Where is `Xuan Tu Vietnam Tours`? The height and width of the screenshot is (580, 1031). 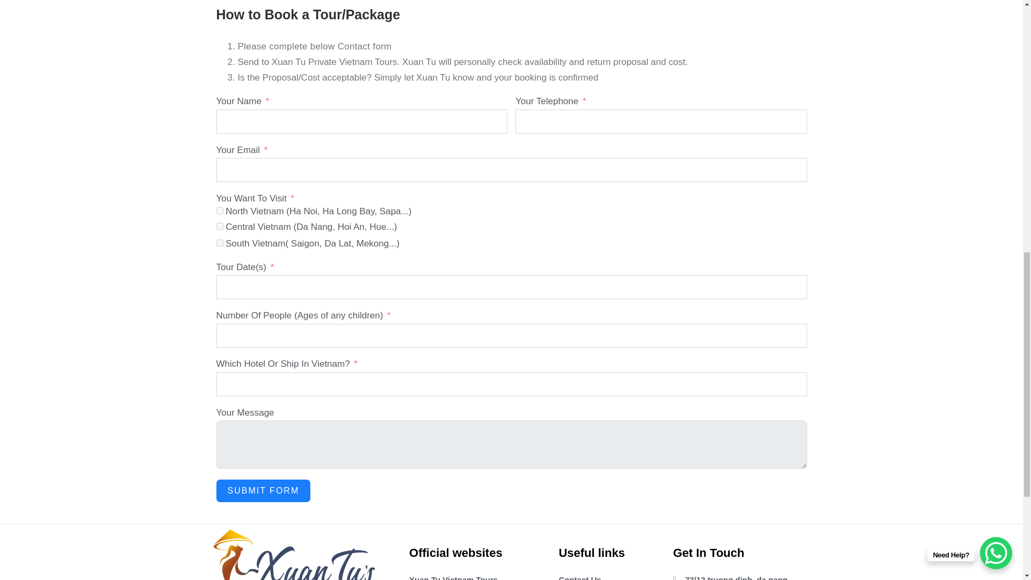
Xuan Tu Vietnam Tours is located at coordinates (476, 576).